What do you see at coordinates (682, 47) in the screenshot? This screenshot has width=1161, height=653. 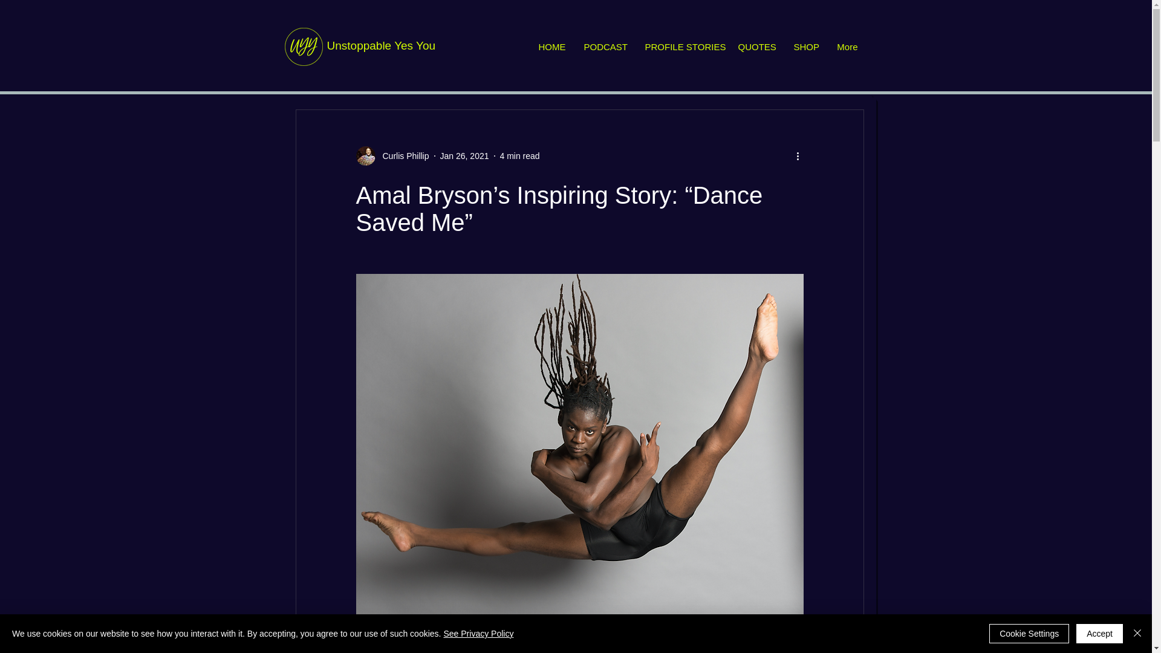 I see `PROFILE STORIES` at bounding box center [682, 47].